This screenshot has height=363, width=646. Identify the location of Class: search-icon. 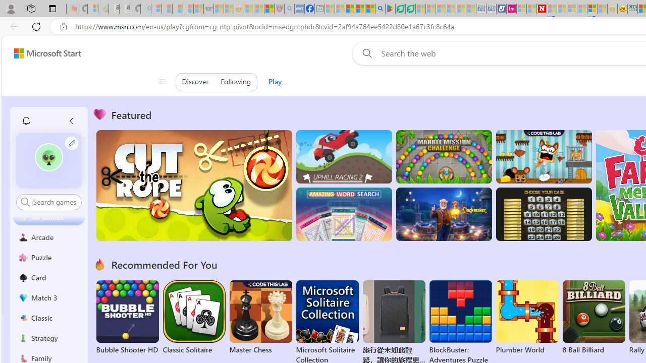
(25, 202).